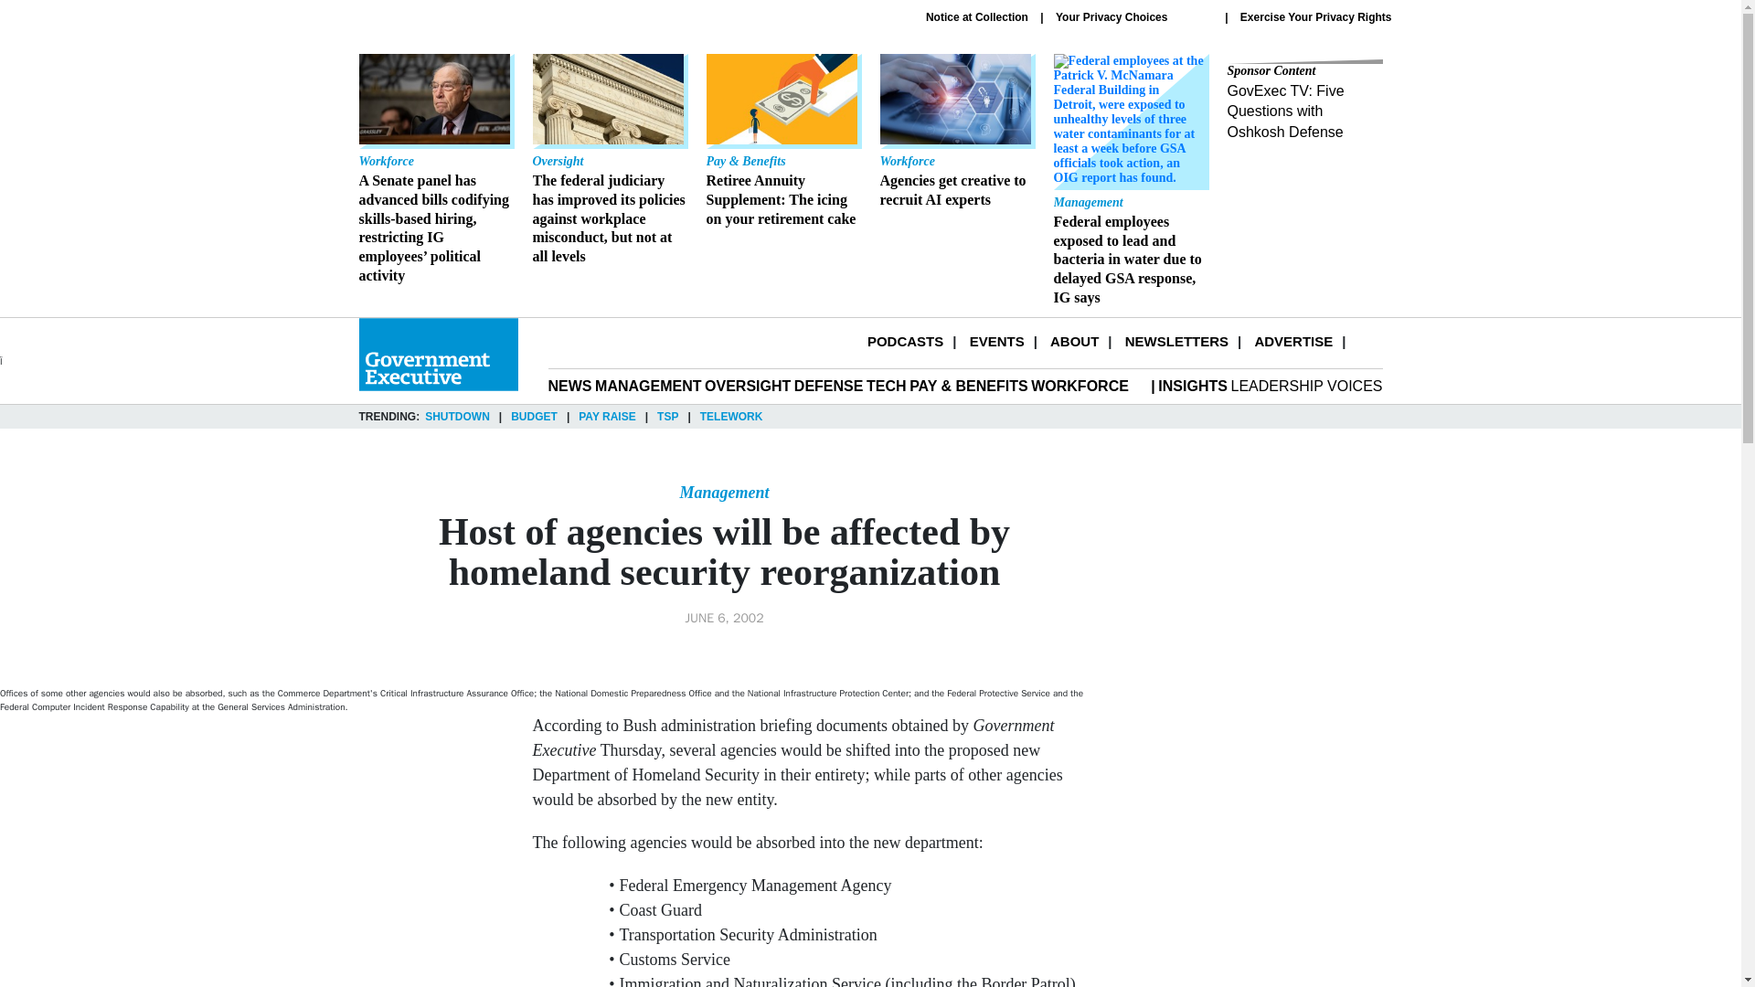  I want to click on ABOUT, so click(1316, 16).